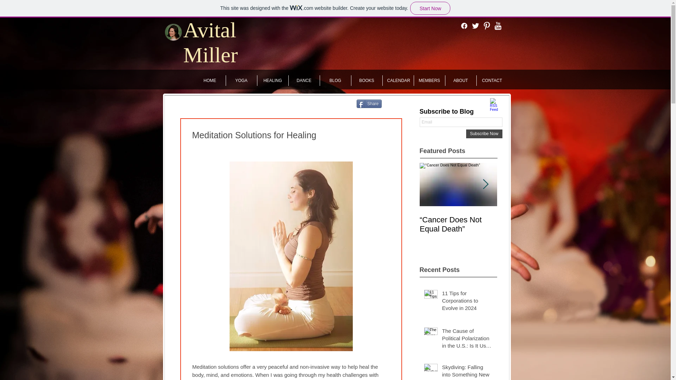  Describe the element at coordinates (210, 80) in the screenshot. I see `HOME` at that location.